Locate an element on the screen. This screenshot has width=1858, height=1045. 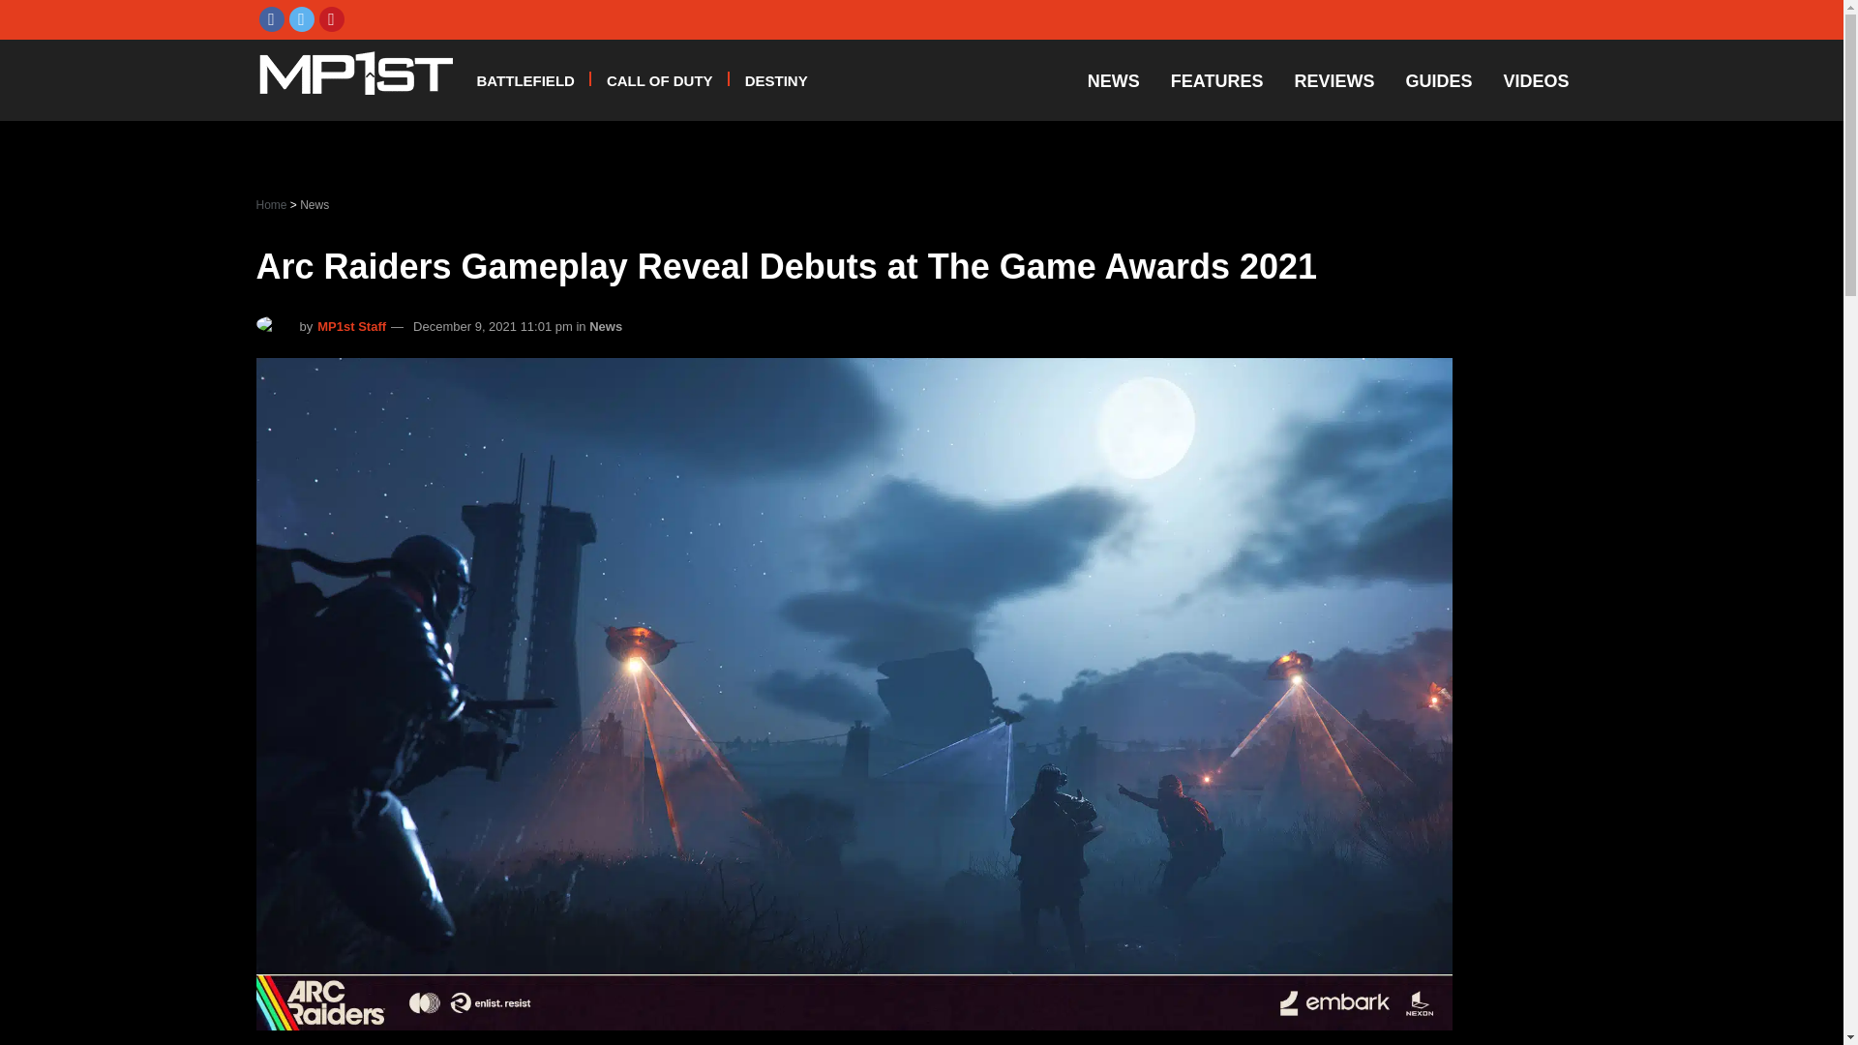
DESTINY is located at coordinates (776, 79).